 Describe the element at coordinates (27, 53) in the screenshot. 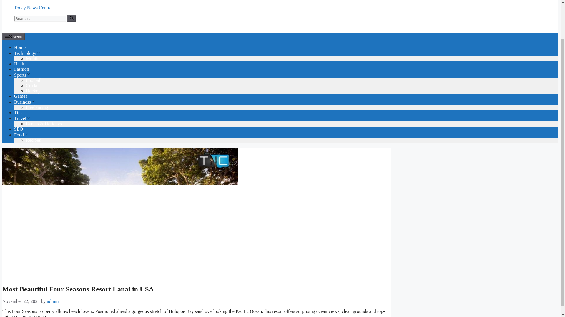

I see `Technology` at that location.